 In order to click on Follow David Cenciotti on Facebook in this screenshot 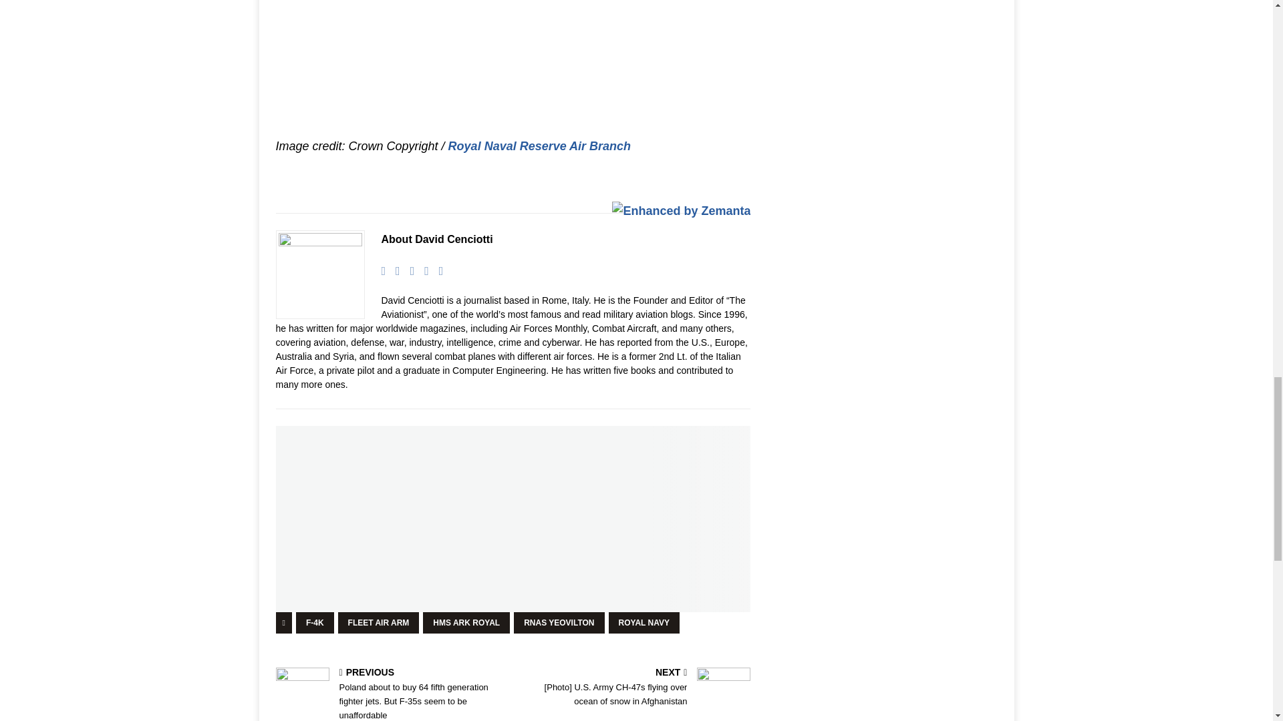, I will do `click(393, 271)`.